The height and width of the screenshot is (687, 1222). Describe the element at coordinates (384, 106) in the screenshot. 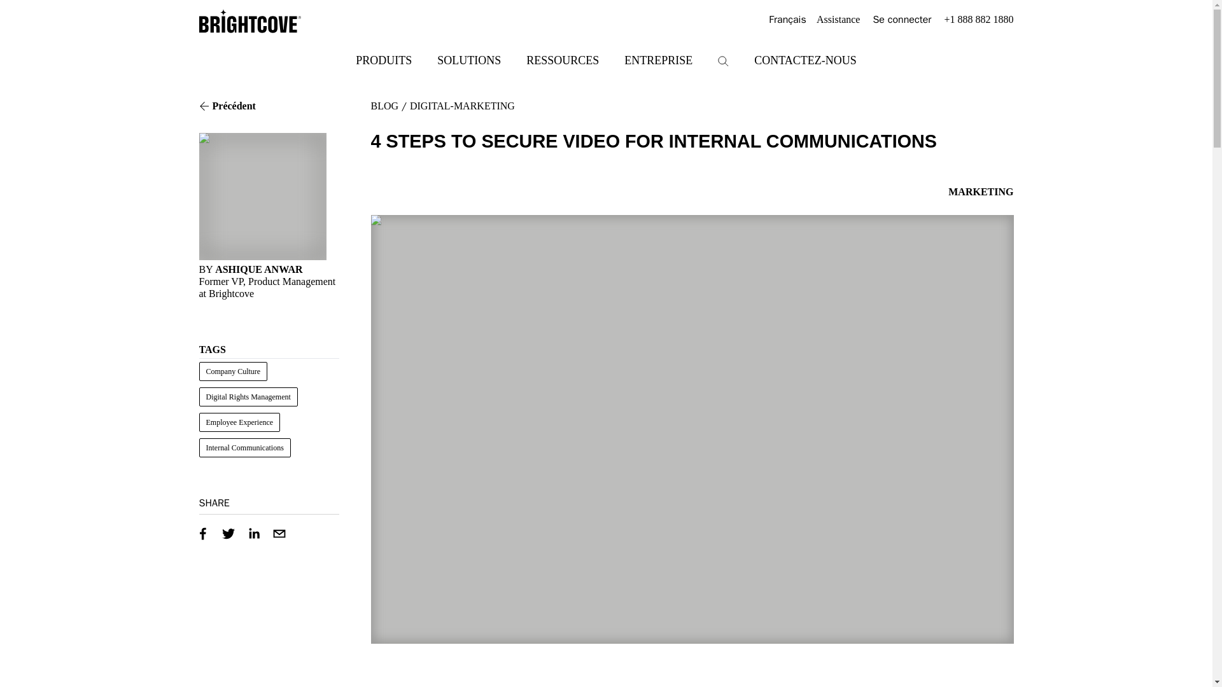

I see `BLOG` at that location.